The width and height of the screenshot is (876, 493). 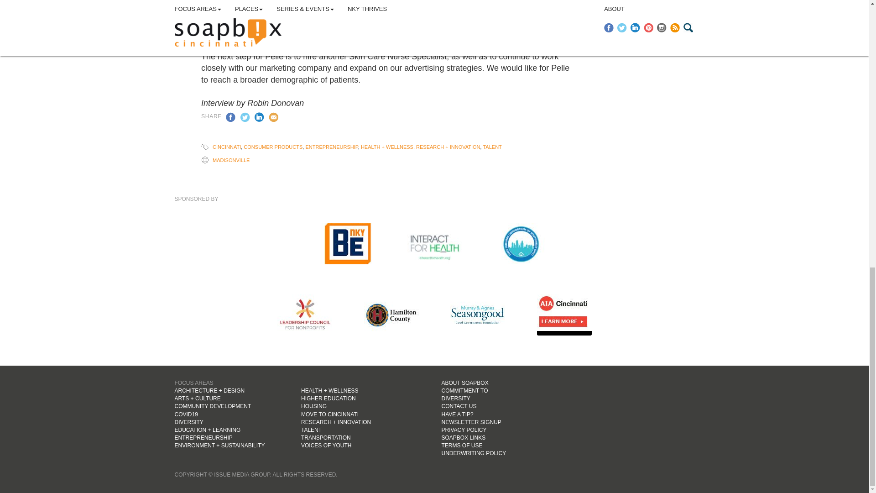 I want to click on View more stories related to Talent, so click(x=492, y=147).